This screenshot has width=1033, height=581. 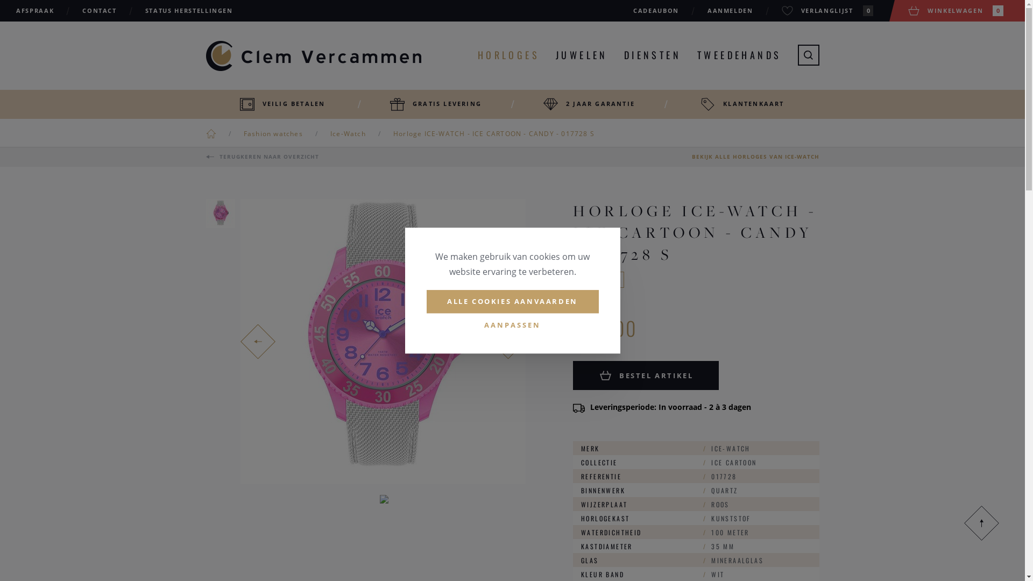 I want to click on Home, so click(x=211, y=133).